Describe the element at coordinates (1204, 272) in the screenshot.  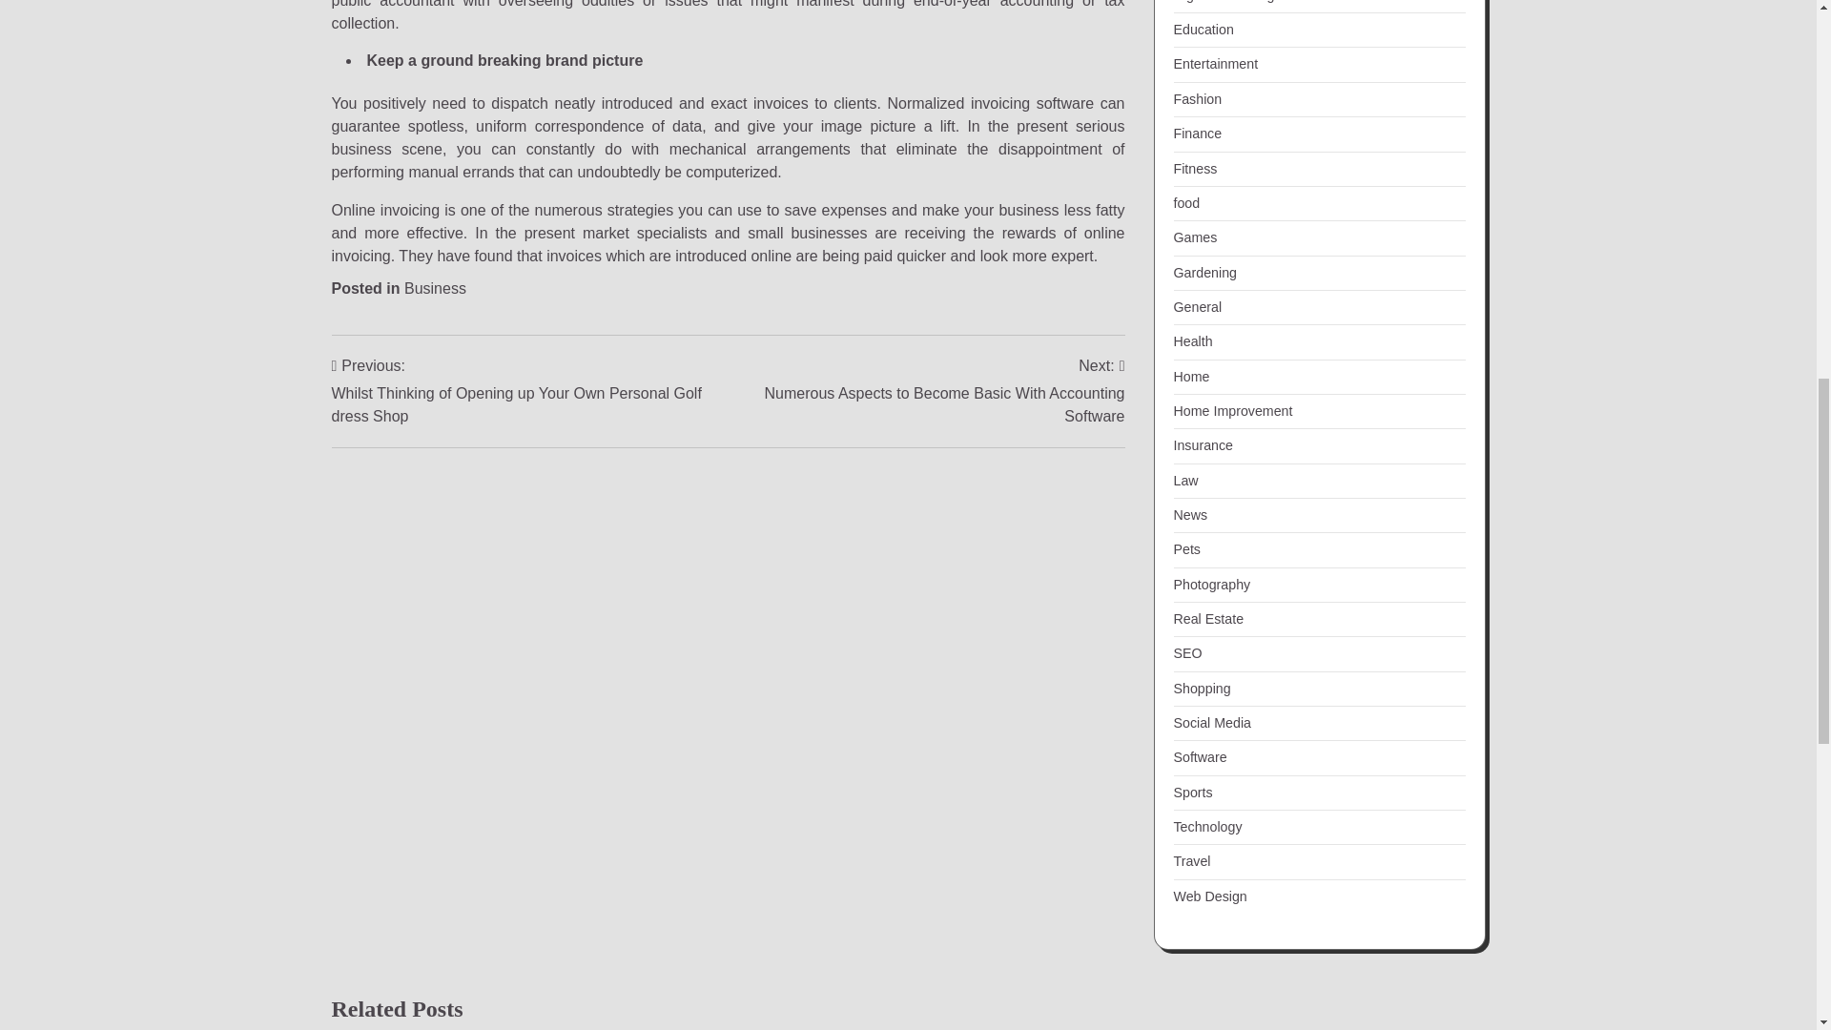
I see `Gardening` at that location.